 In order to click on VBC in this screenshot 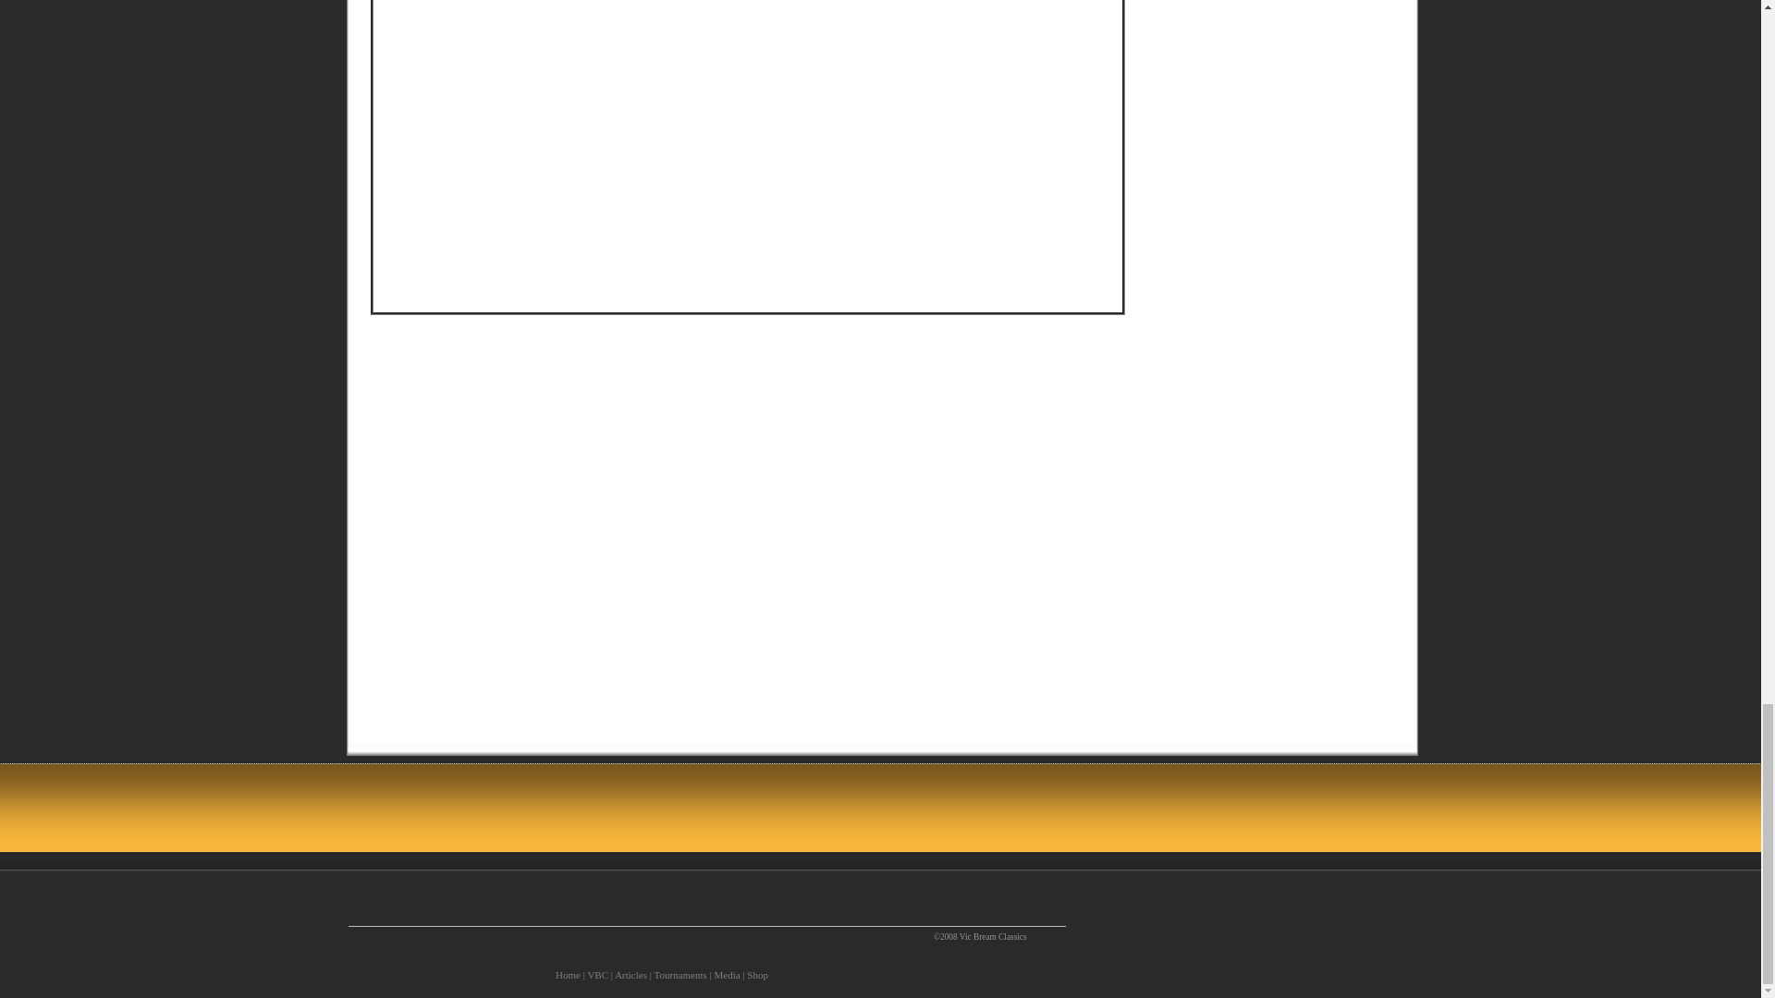, I will do `click(597, 974)`.